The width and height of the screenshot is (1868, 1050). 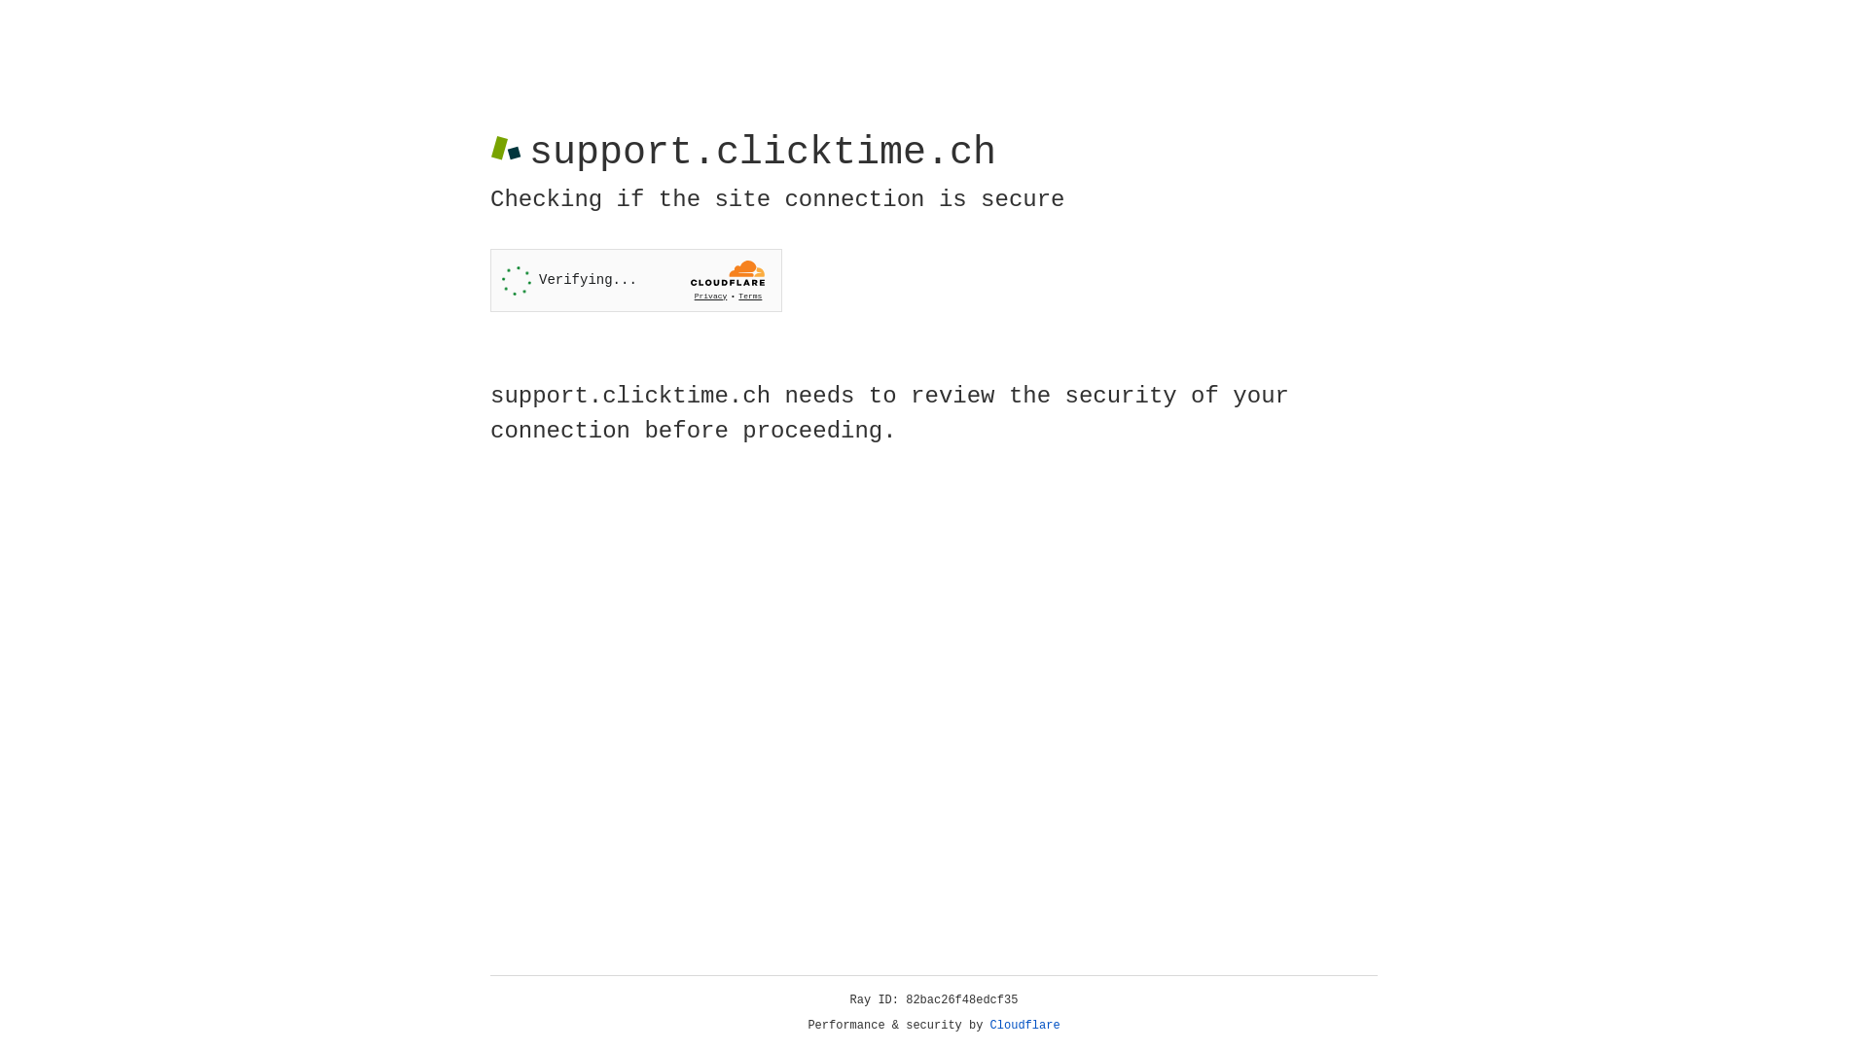 I want to click on Cloudflare, so click(x=1025, y=1026).